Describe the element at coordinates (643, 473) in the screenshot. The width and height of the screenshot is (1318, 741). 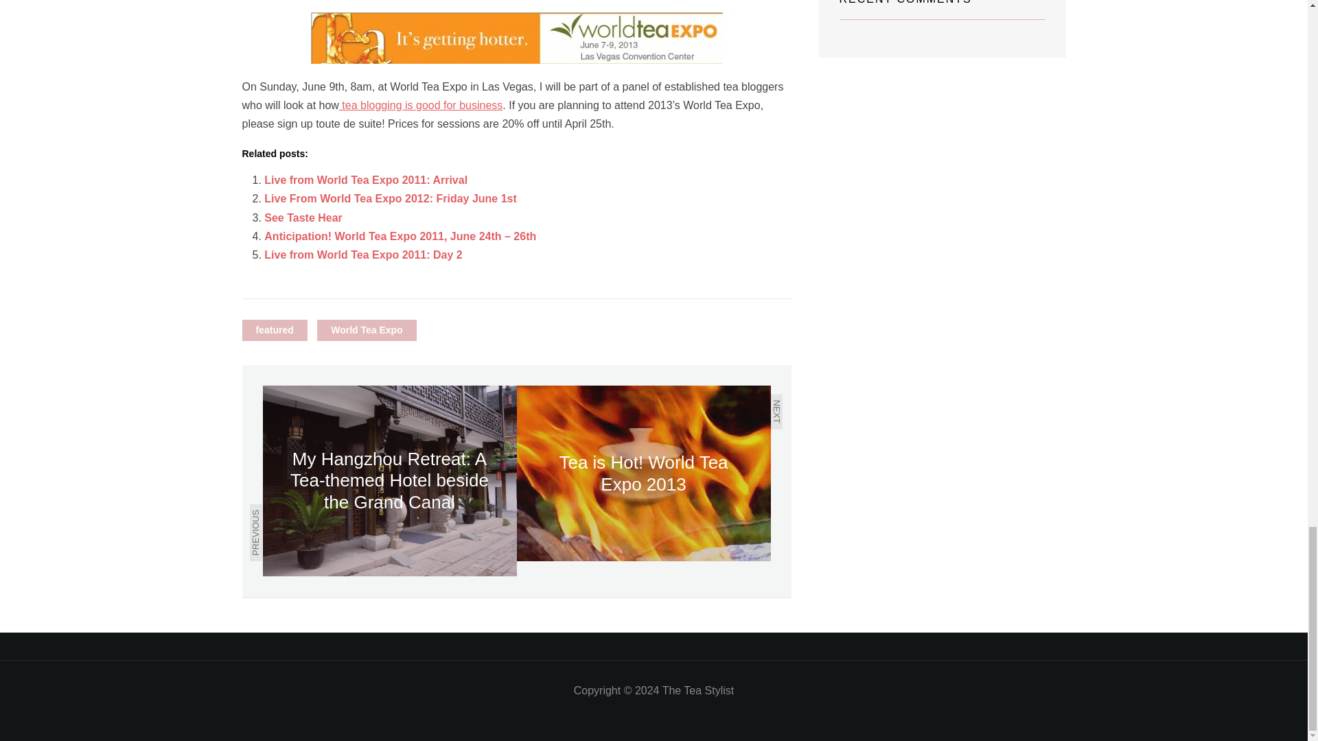
I see `Tea is Hot! World Tea Expo 2013` at that location.